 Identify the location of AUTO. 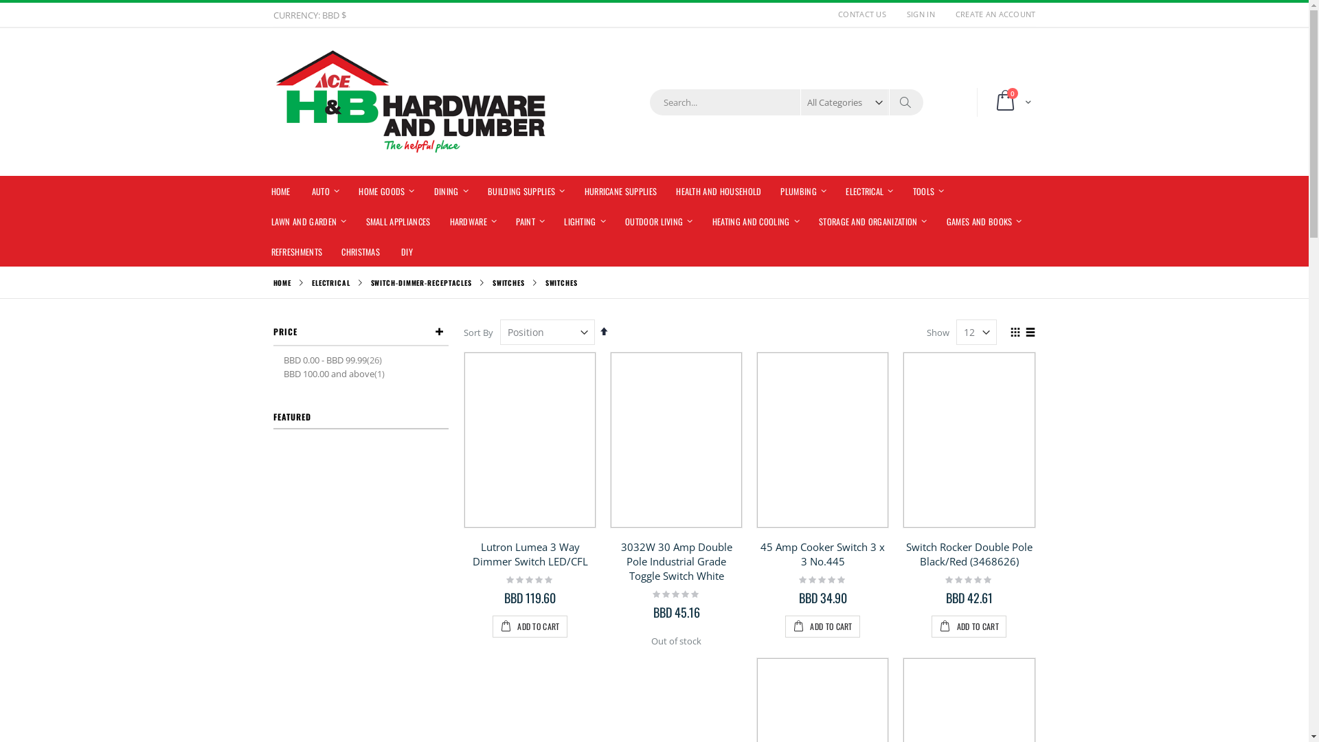
(326, 191).